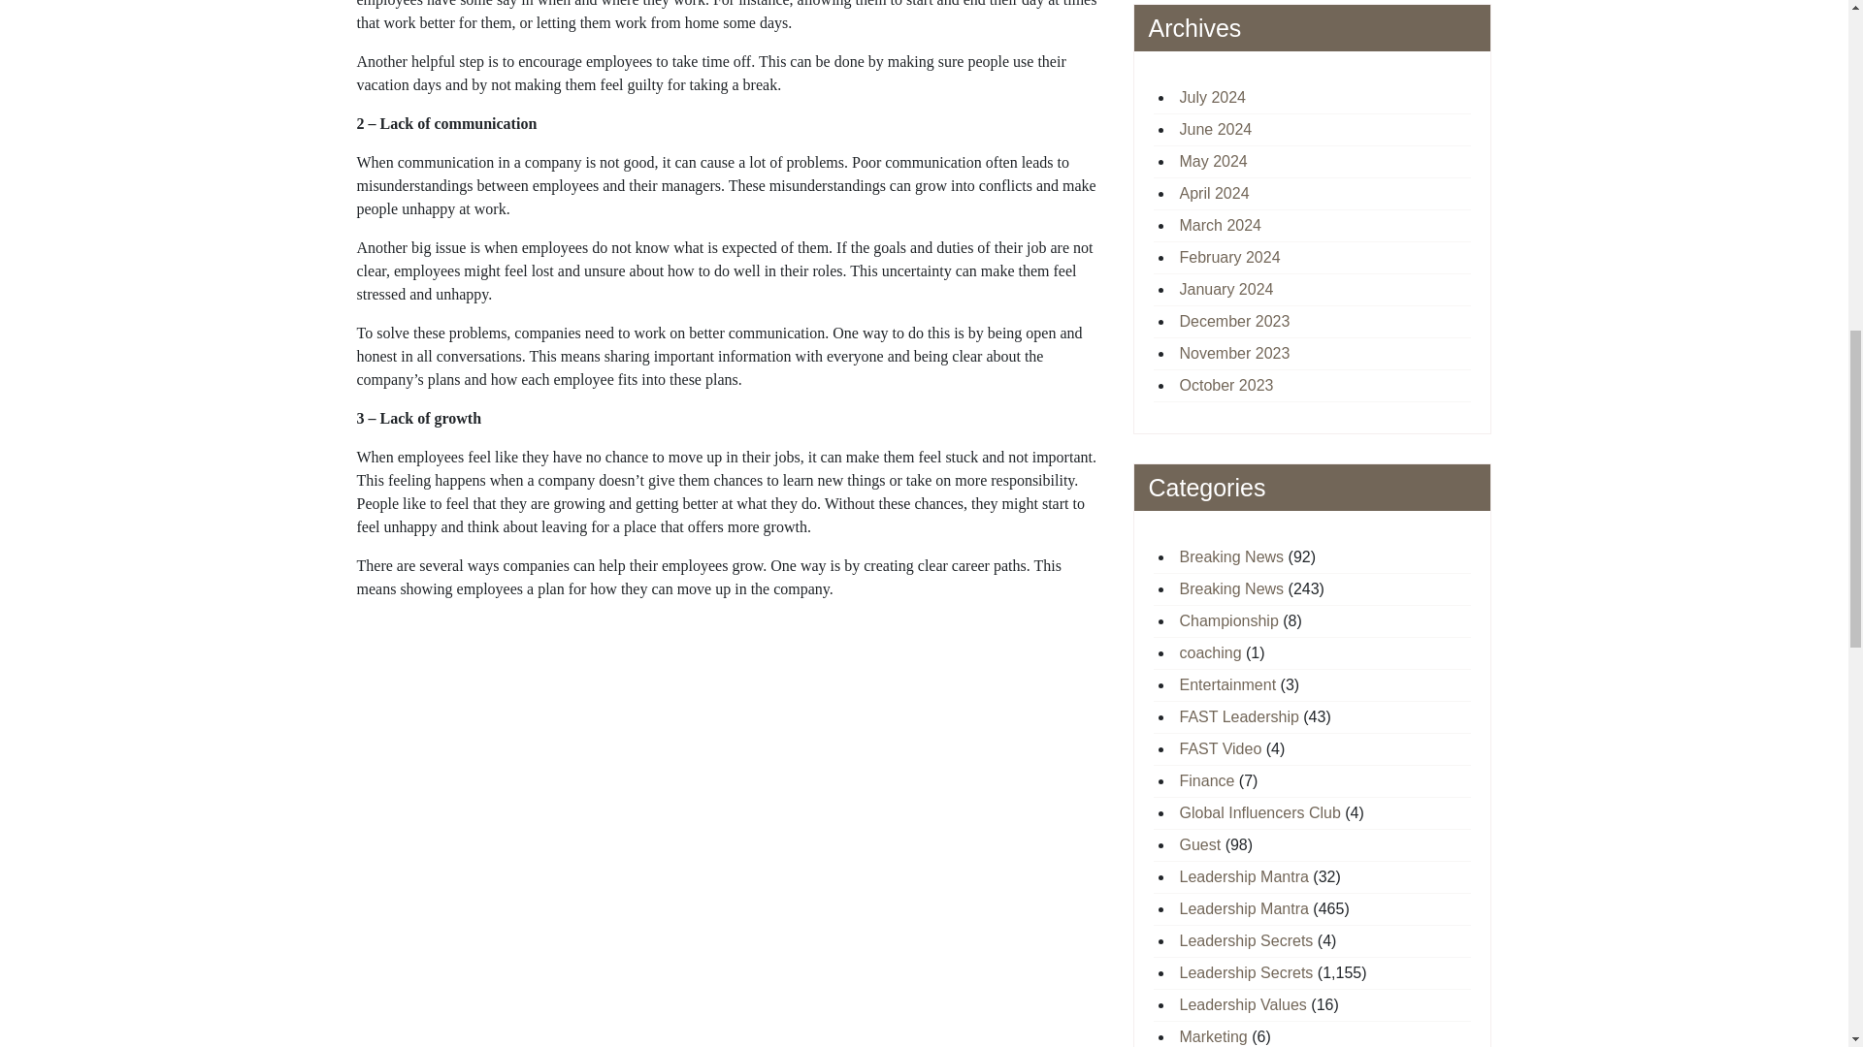 The image size is (1863, 1047). Describe the element at coordinates (1207, 779) in the screenshot. I see `Finance` at that location.